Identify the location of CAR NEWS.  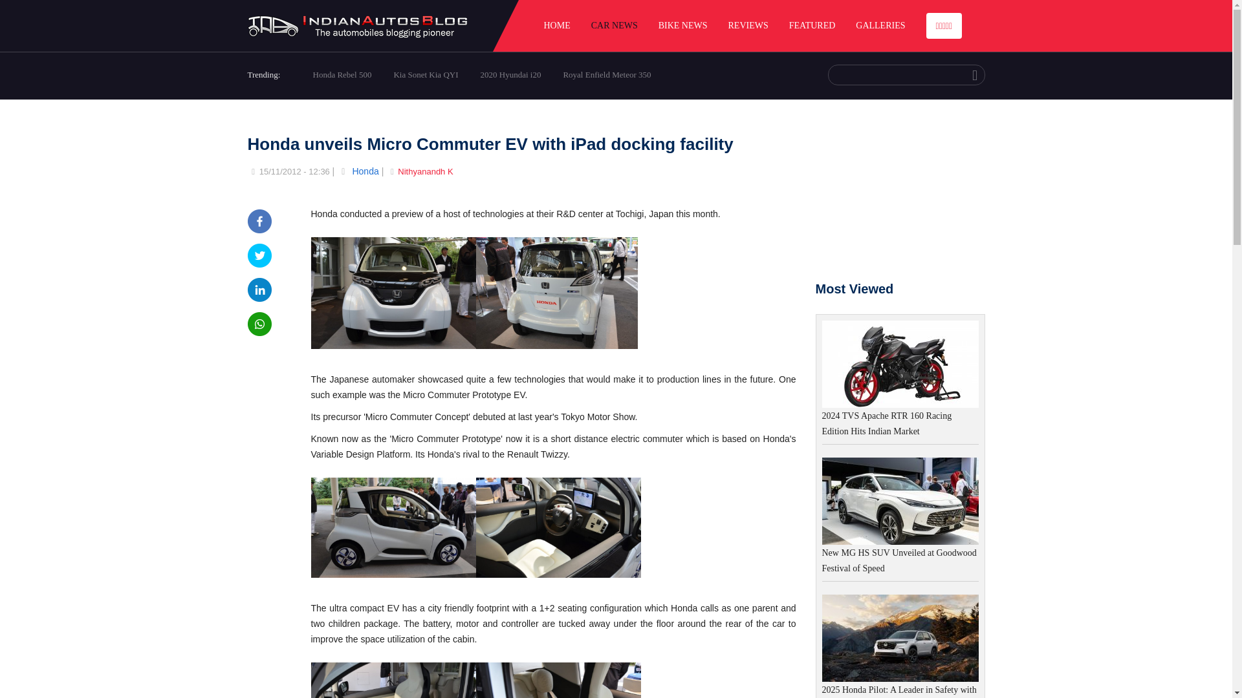
(615, 26).